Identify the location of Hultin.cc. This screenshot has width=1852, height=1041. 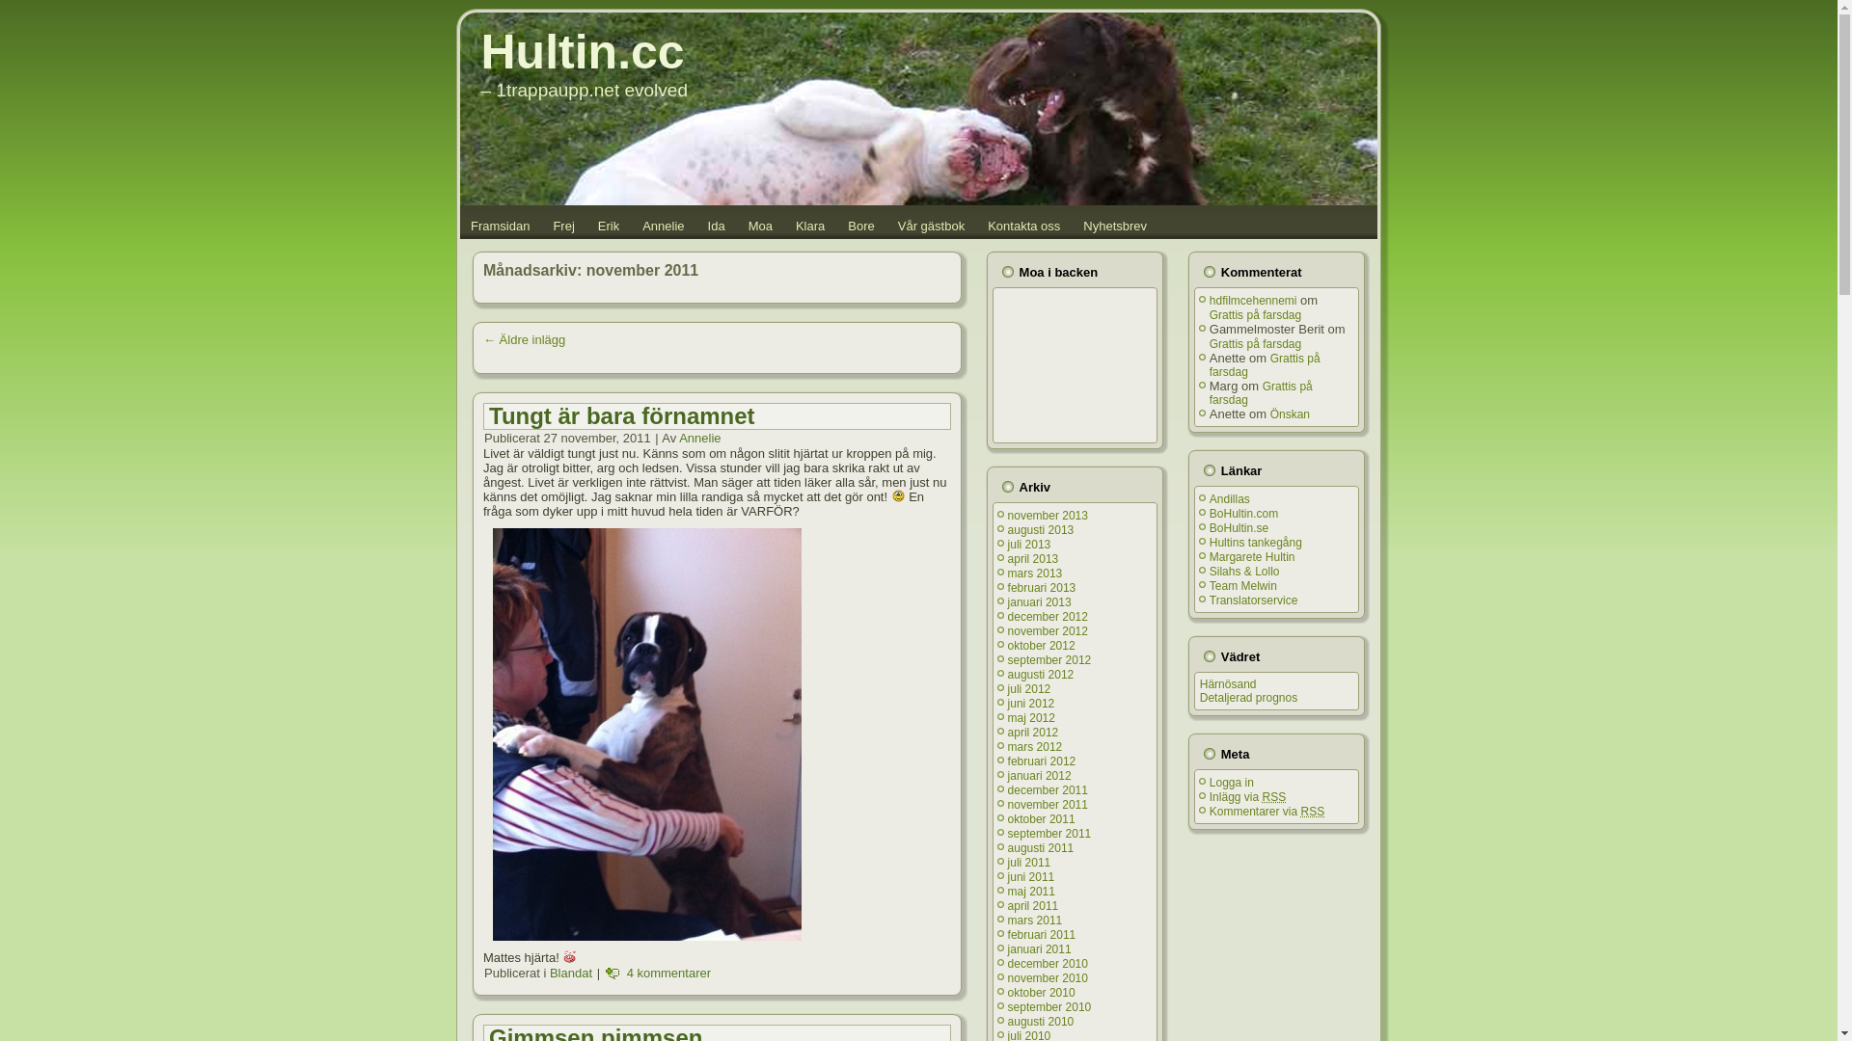
(583, 52).